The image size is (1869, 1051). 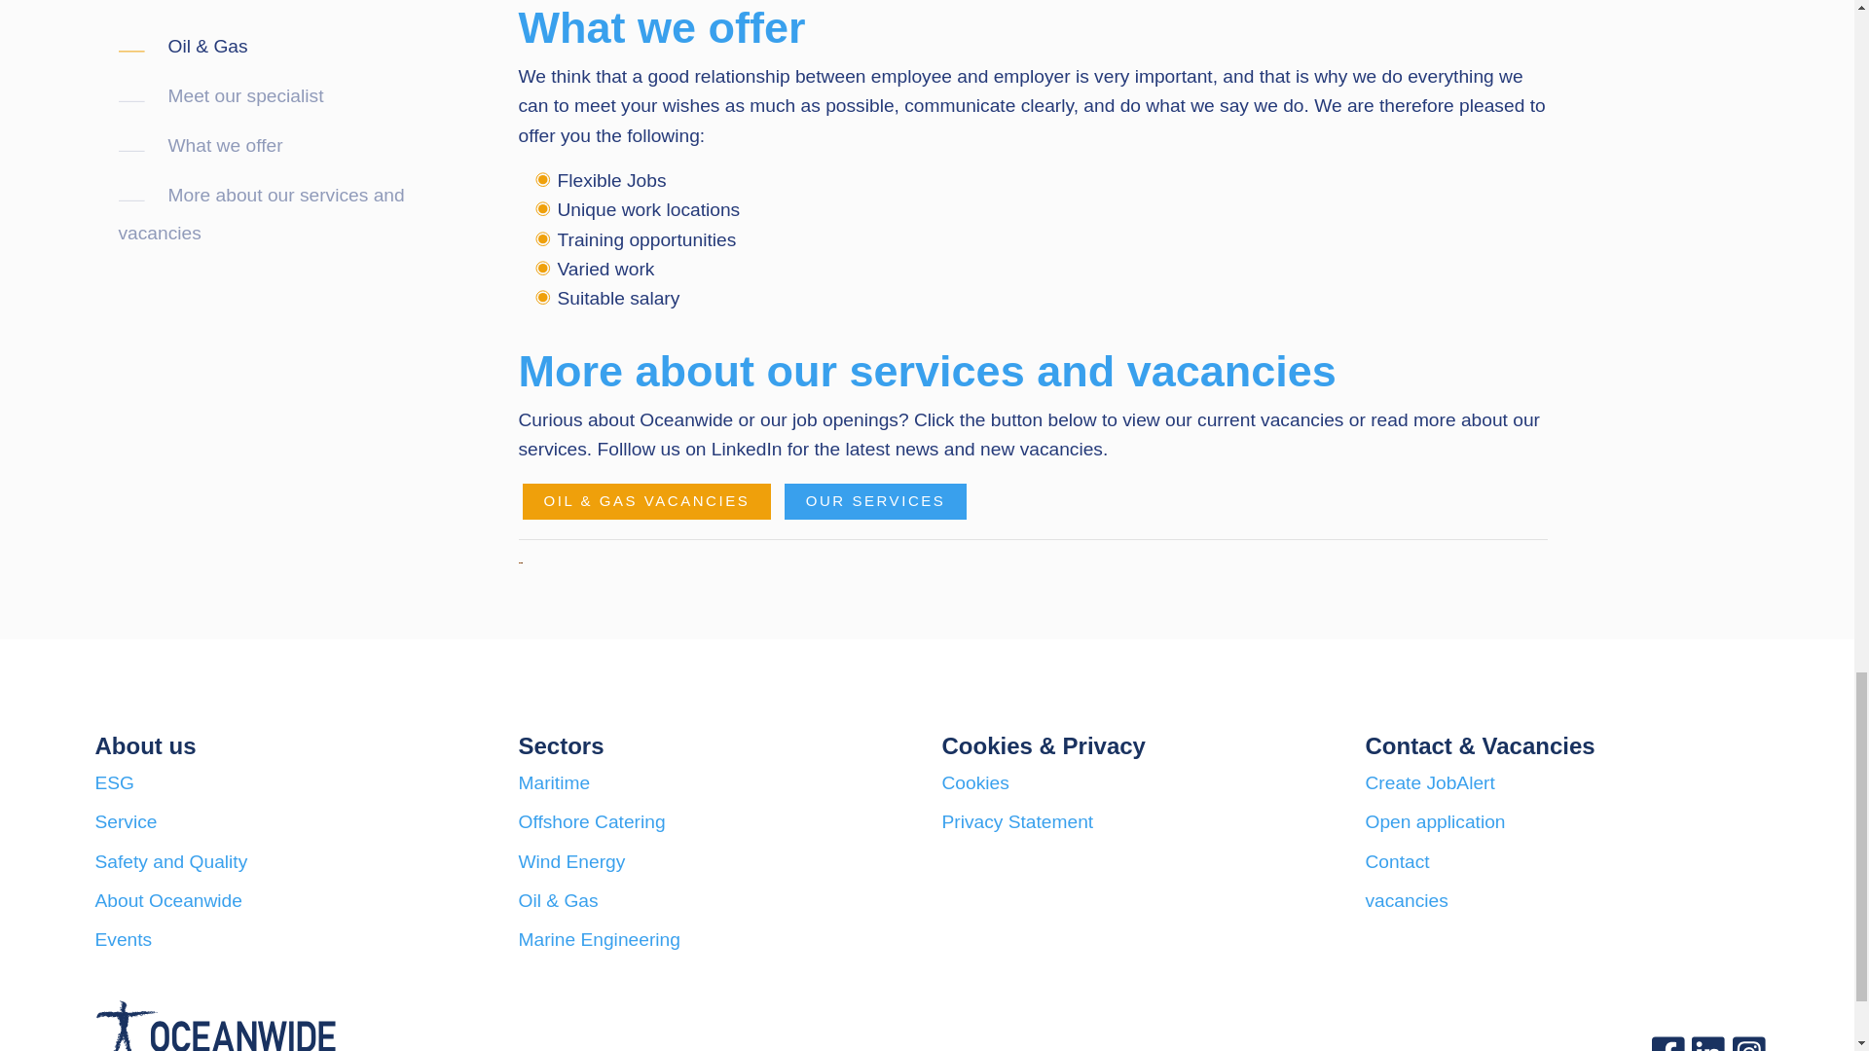 What do you see at coordinates (876, 500) in the screenshot?
I see `OUR SERVICES` at bounding box center [876, 500].